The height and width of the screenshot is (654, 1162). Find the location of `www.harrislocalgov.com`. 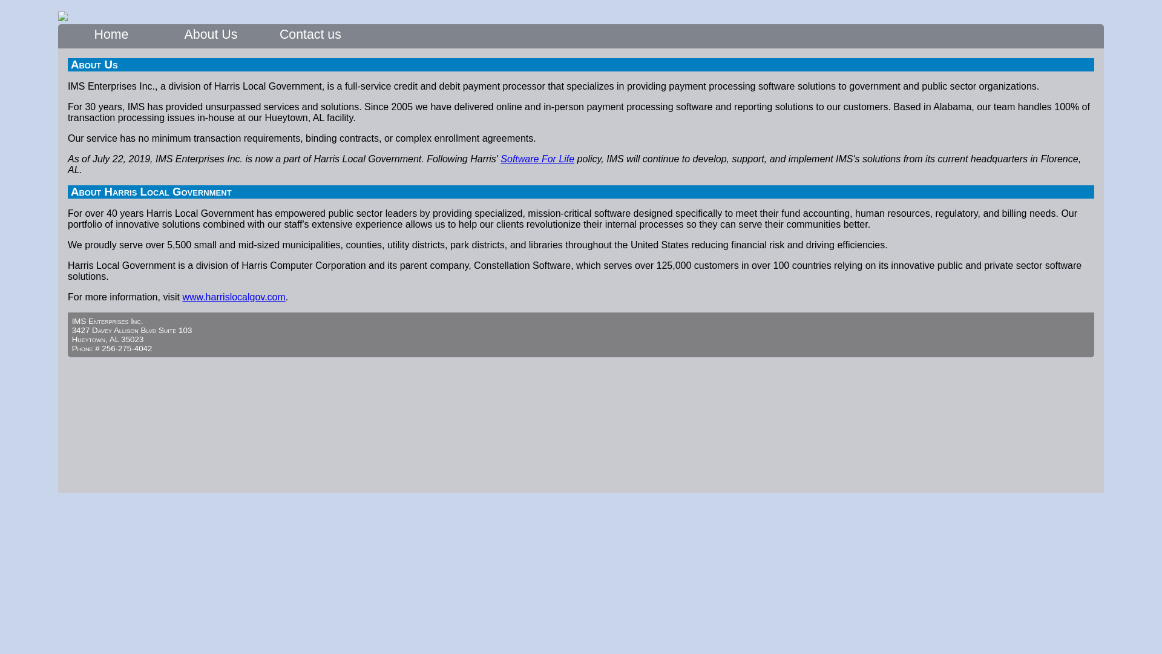

www.harrislocalgov.com is located at coordinates (234, 302).